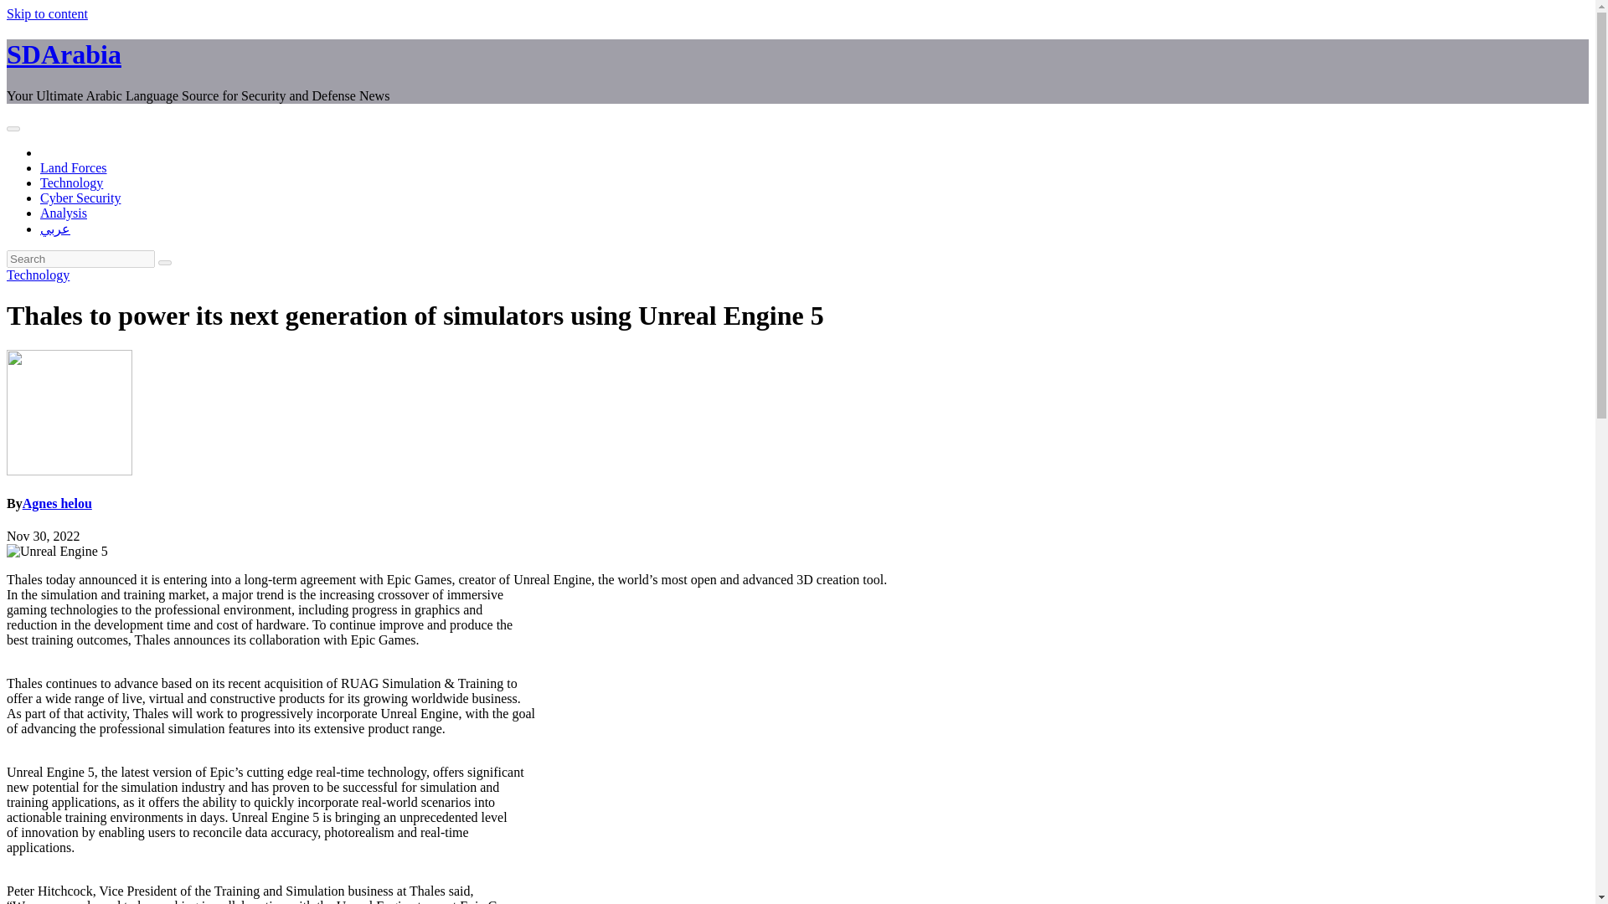 This screenshot has height=904, width=1608. What do you see at coordinates (47, 13) in the screenshot?
I see `Skip to content` at bounding box center [47, 13].